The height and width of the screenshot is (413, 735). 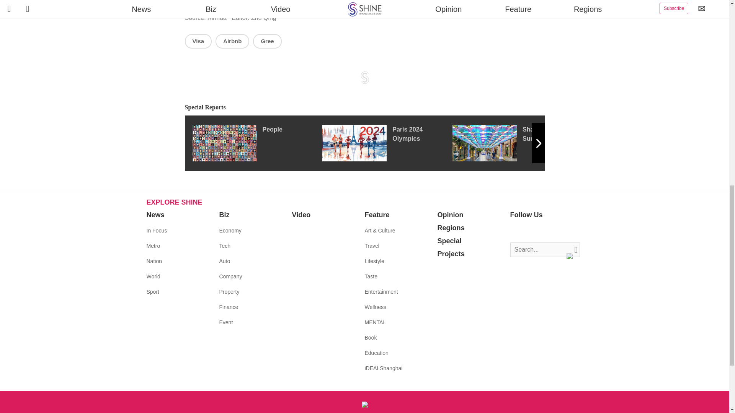 I want to click on Follow us on Youtube, so click(x=550, y=231).